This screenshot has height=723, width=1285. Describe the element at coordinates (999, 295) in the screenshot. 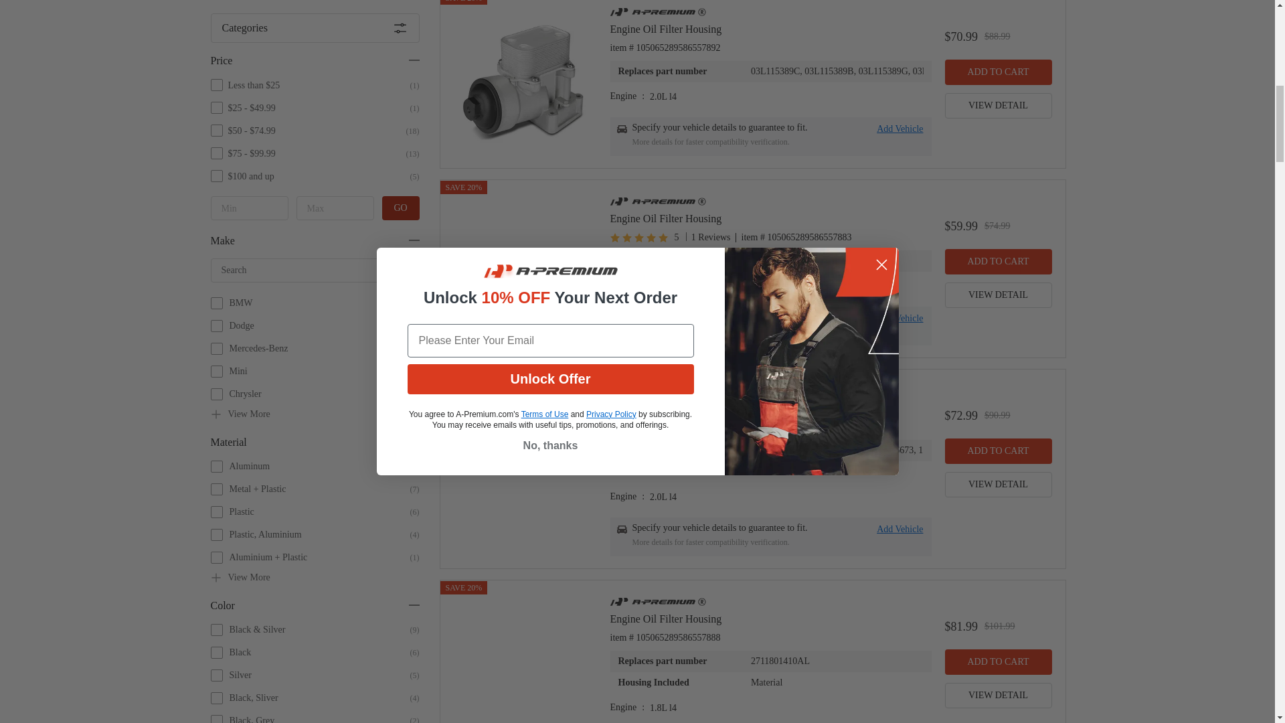

I see `VIEW DETAIL` at that location.